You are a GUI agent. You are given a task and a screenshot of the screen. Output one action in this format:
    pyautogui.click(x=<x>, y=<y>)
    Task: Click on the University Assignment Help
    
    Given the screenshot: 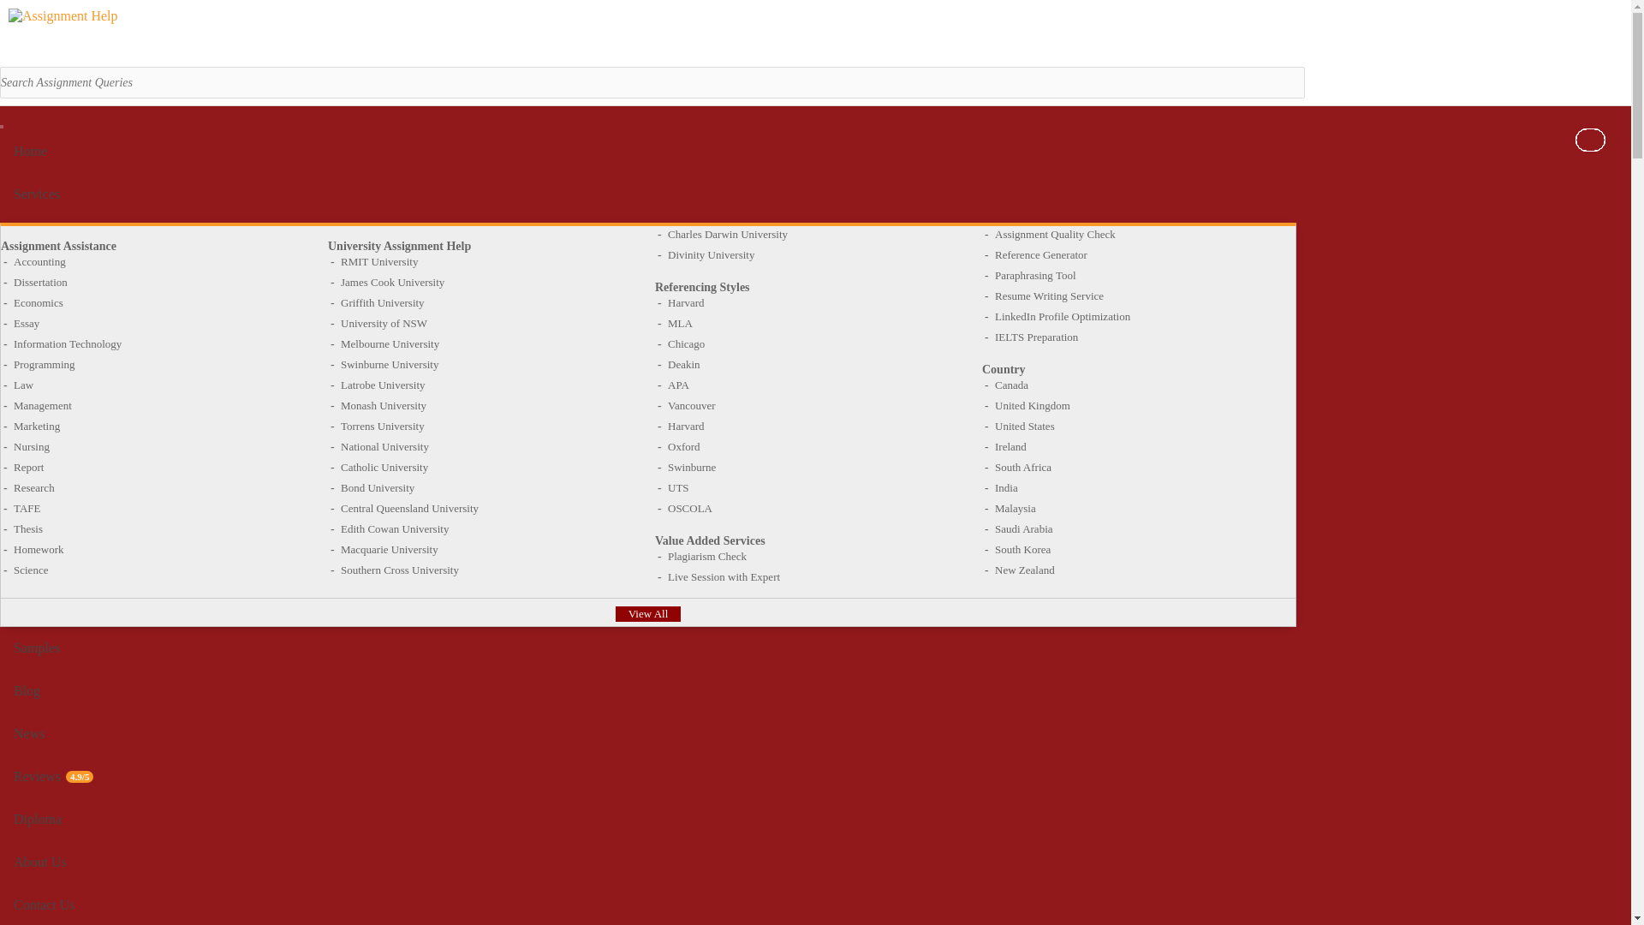 What is the action you would take?
    pyautogui.click(x=399, y=245)
    